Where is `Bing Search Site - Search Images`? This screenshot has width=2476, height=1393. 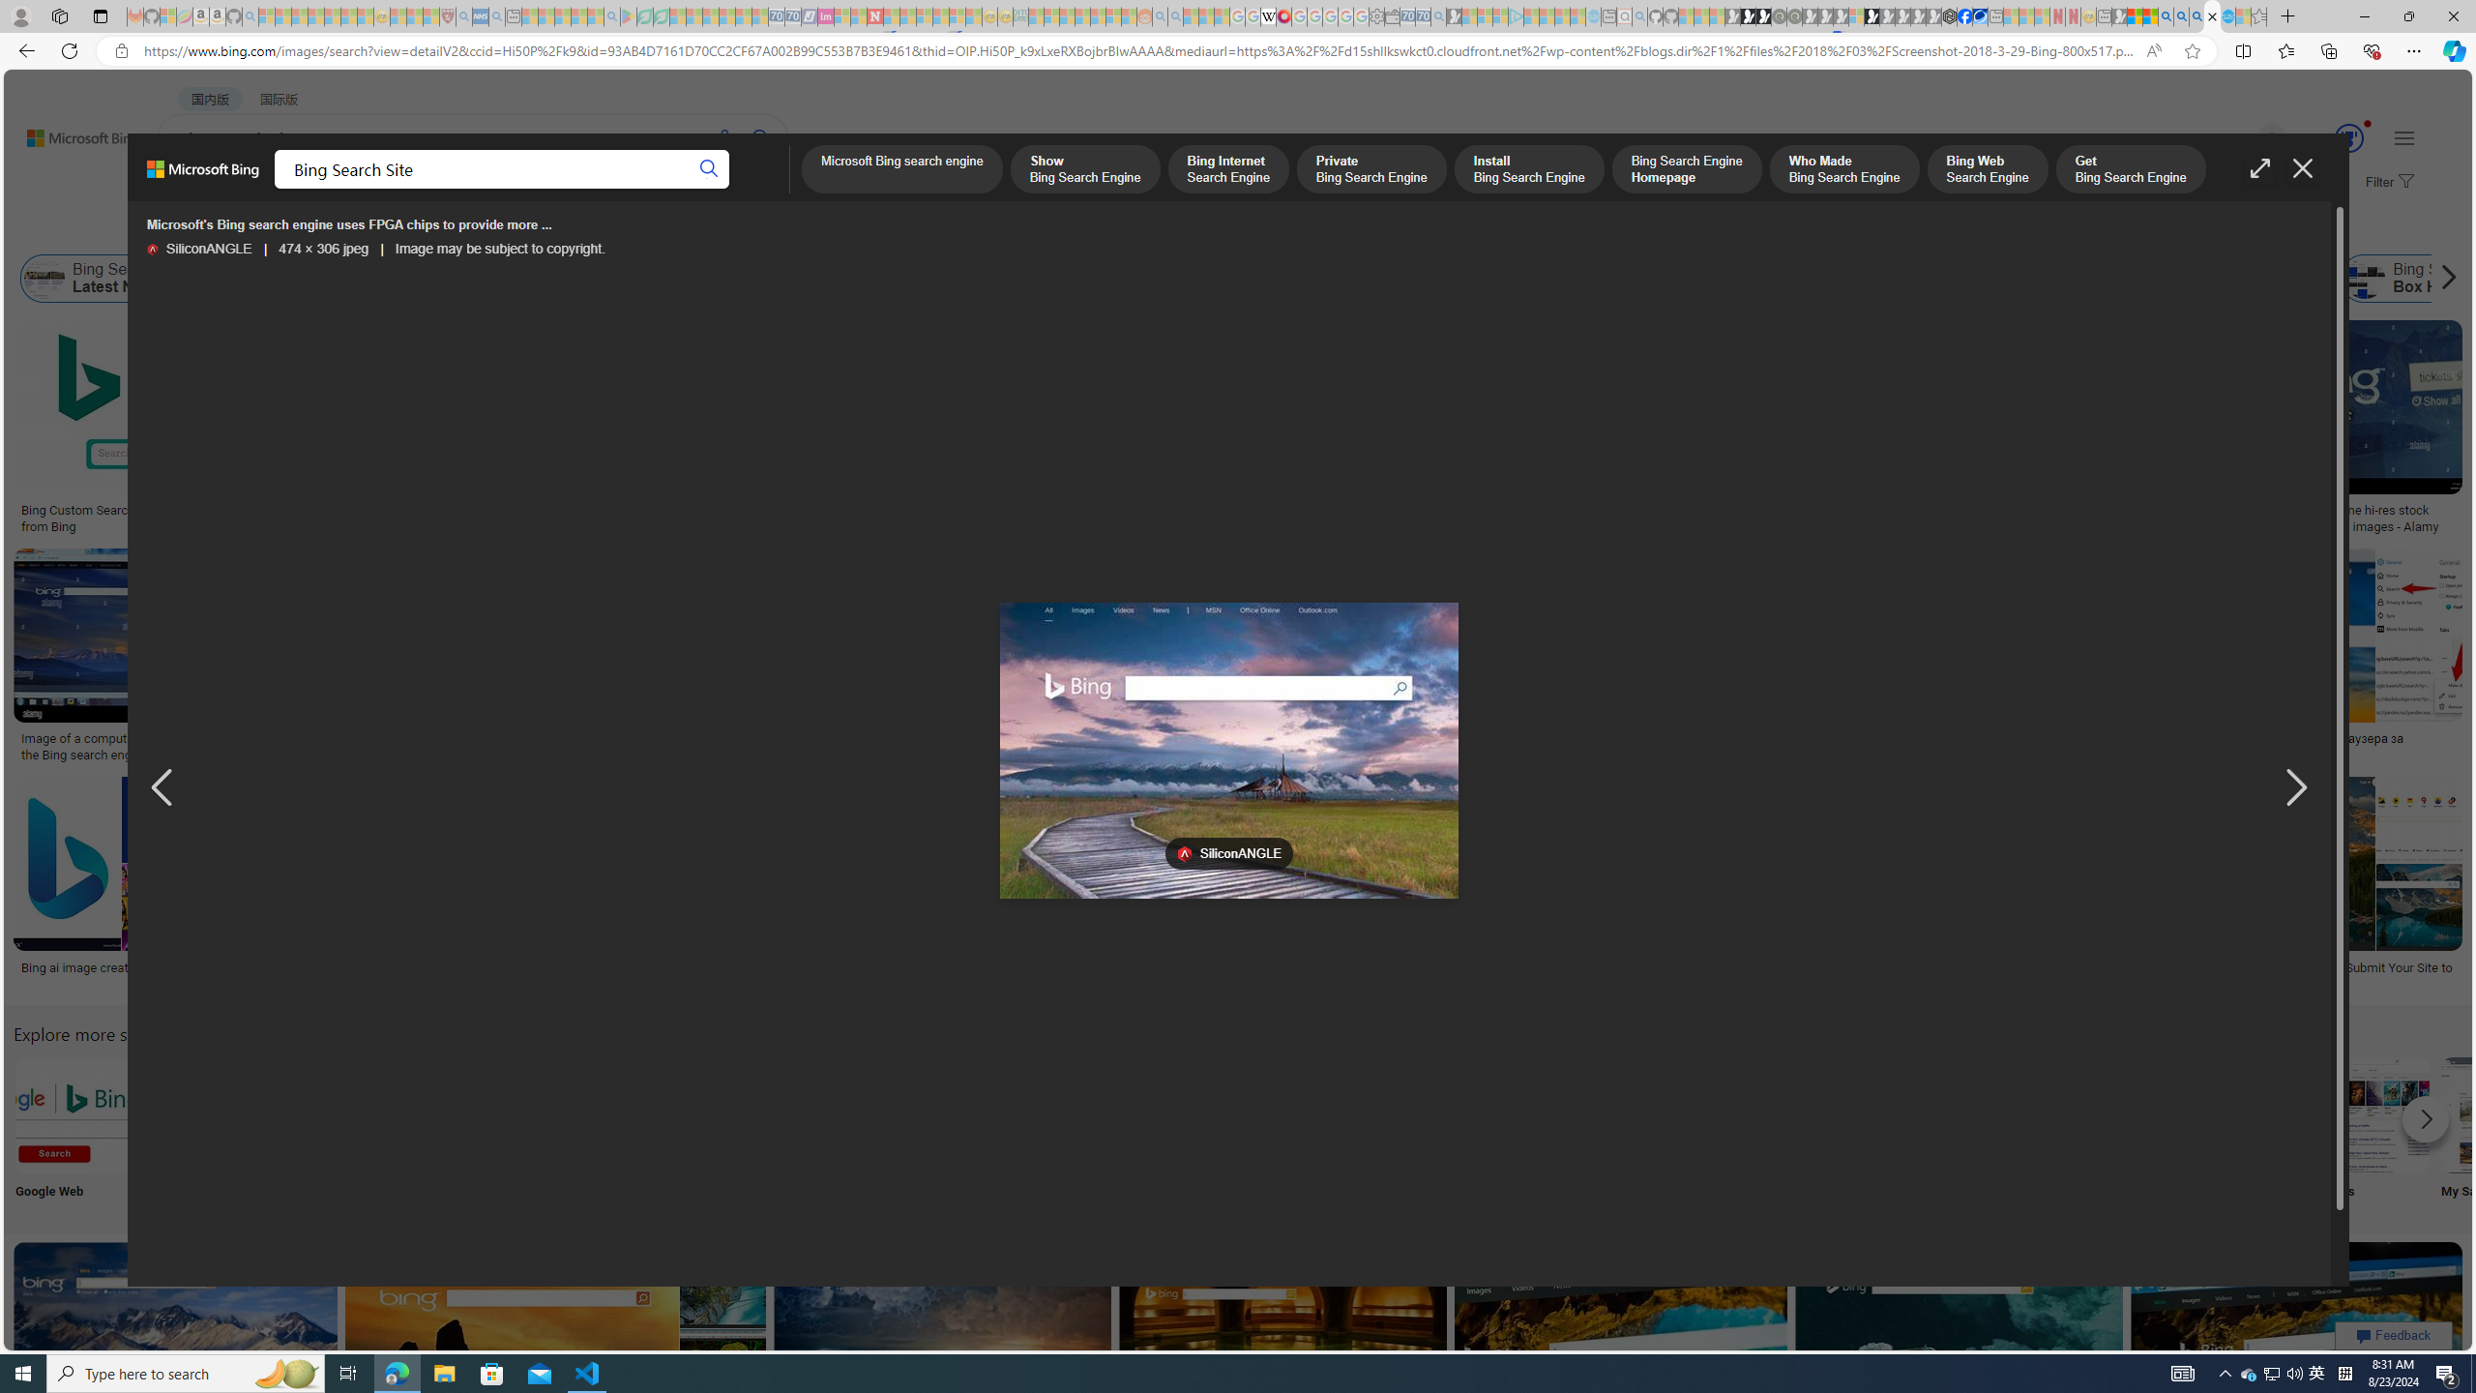
Bing Search Site - Search Images is located at coordinates (2212, 16).